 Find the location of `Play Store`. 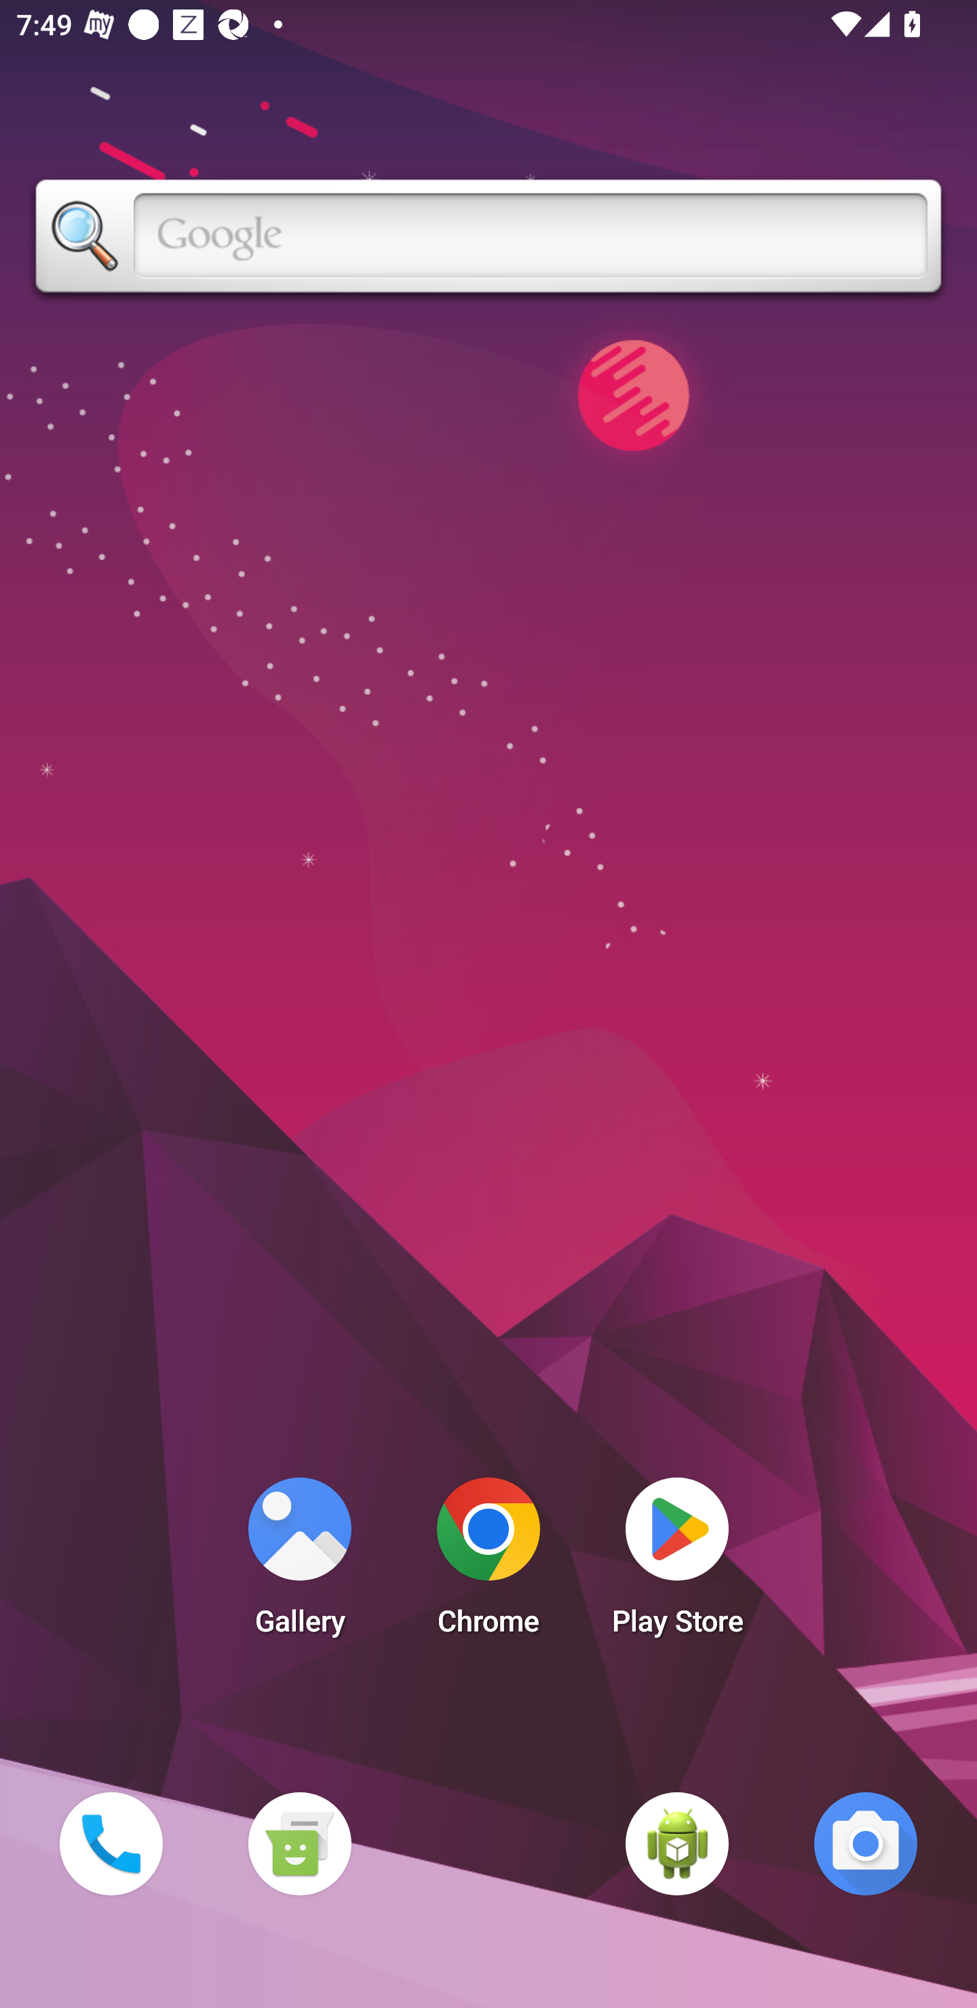

Play Store is located at coordinates (677, 1563).